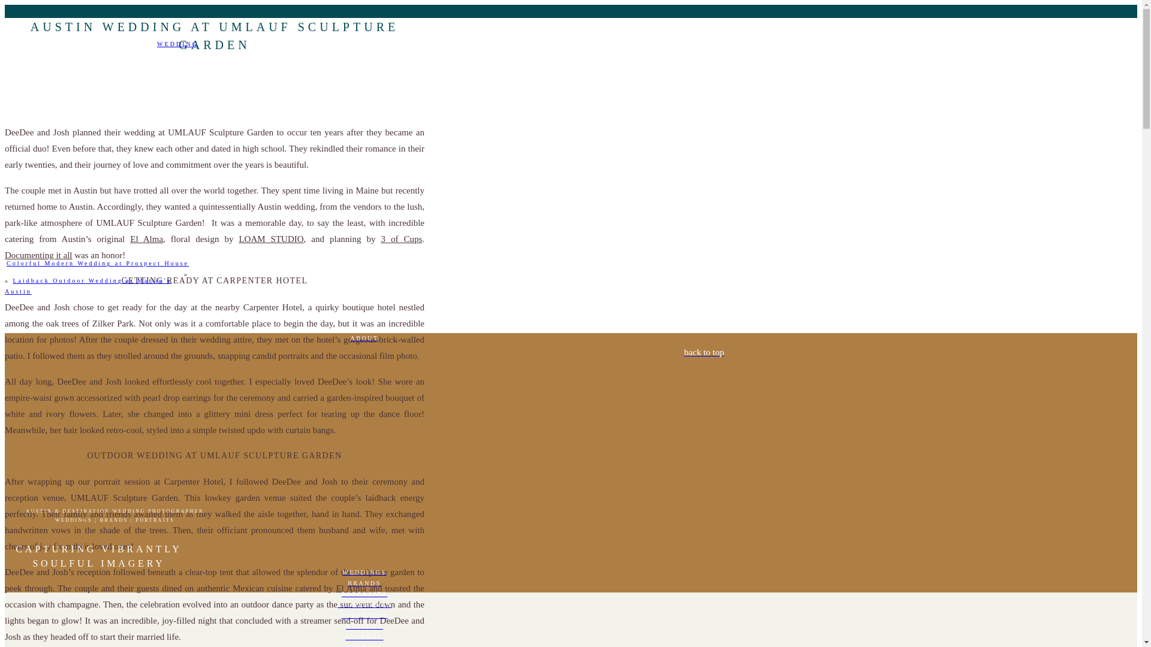 The image size is (1151, 647). I want to click on Colorful Modern Wedding at Prospect House, so click(97, 263).